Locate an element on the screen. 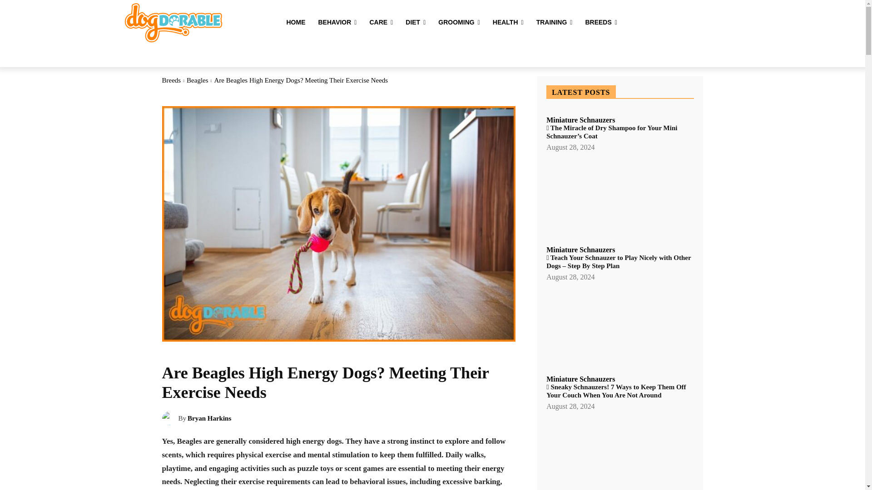 This screenshot has width=872, height=490. View all posts in Beagles is located at coordinates (197, 80).